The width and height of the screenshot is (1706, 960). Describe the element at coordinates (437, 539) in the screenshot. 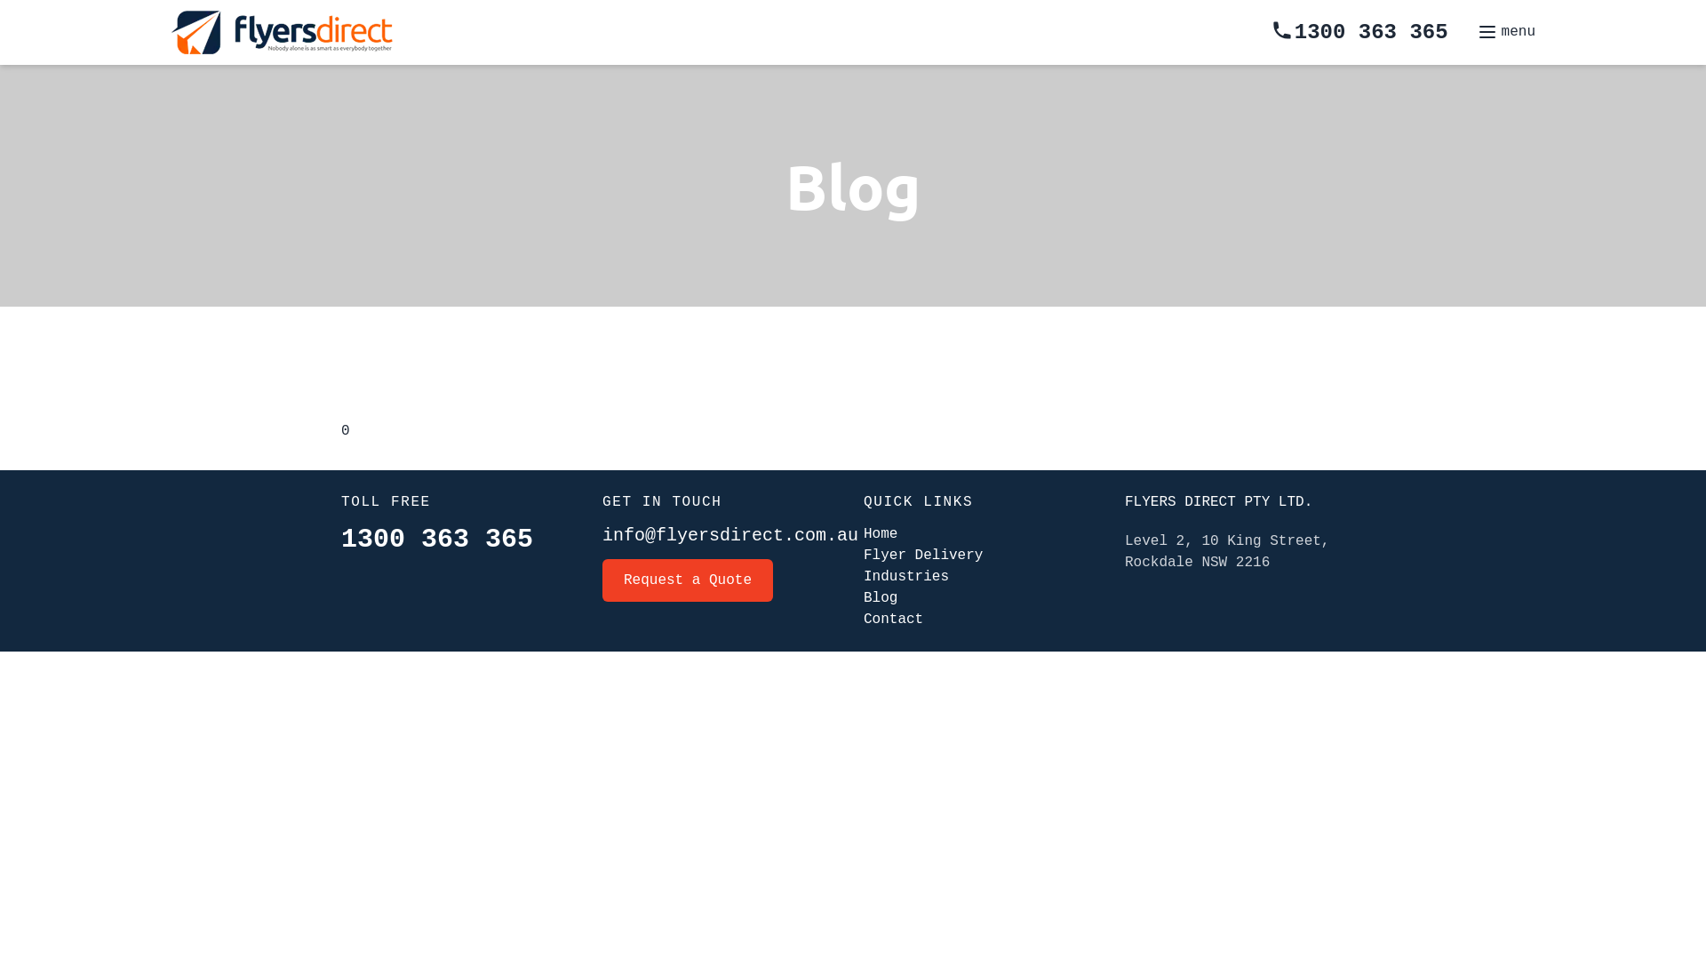

I see `1300 363 365` at that location.